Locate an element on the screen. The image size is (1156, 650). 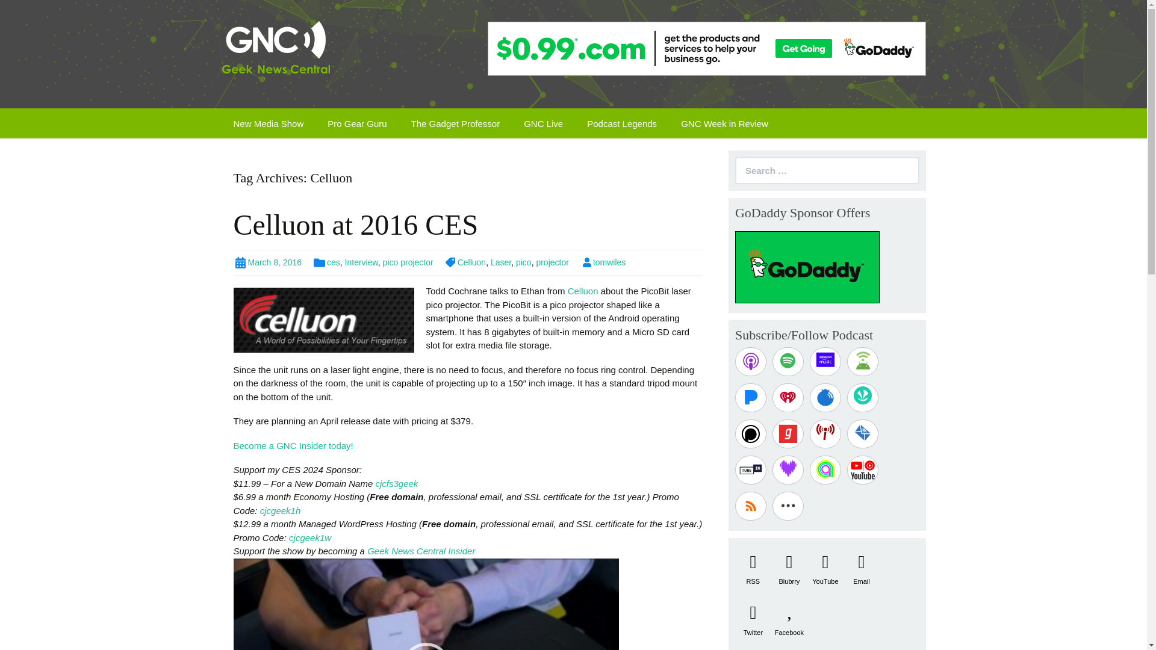
pico projector is located at coordinates (408, 262).